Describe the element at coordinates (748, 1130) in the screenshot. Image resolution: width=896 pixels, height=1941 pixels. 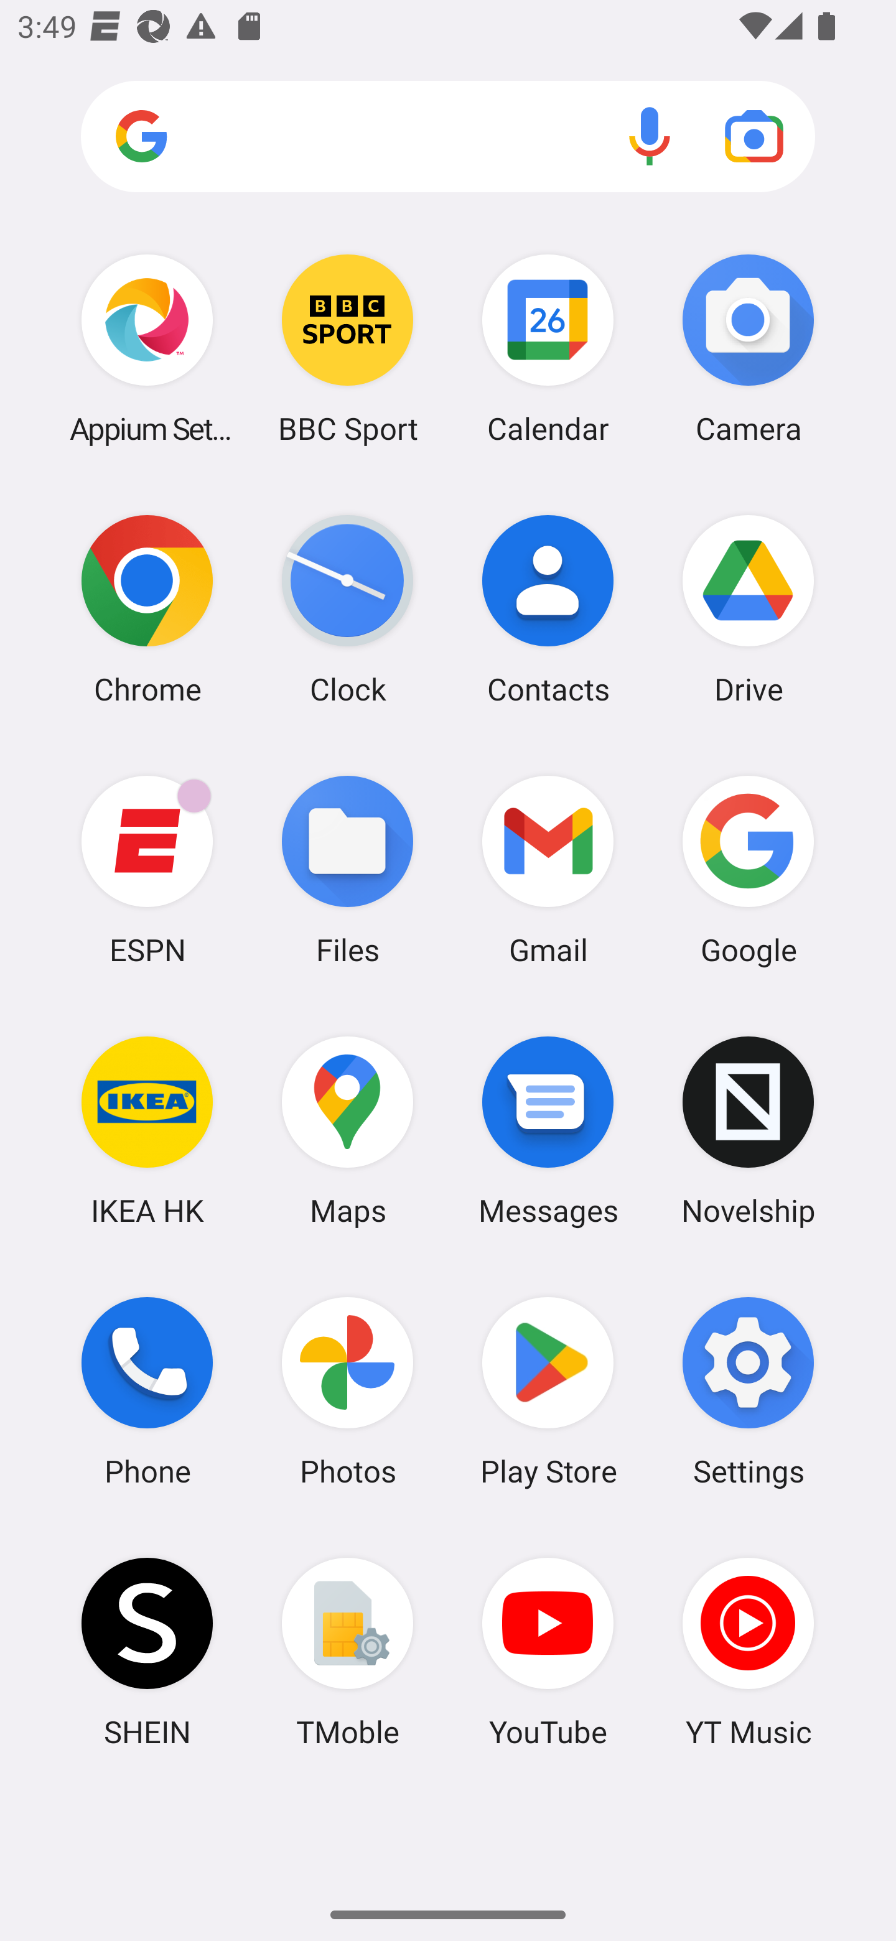
I see `Novelship` at that location.